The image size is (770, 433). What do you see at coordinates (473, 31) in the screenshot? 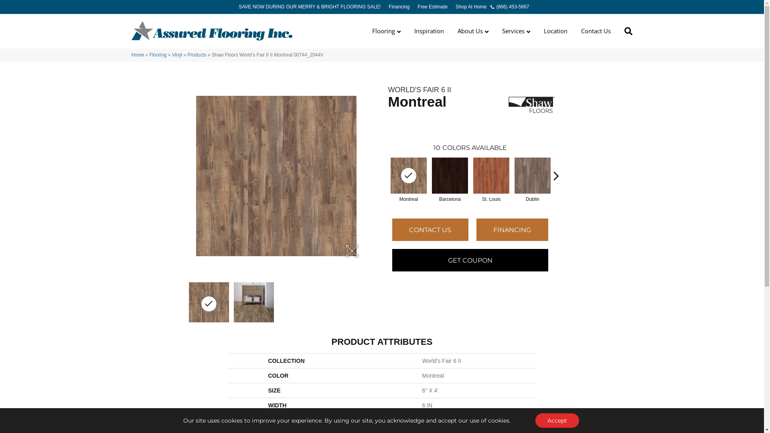
I see `About Us` at bounding box center [473, 31].